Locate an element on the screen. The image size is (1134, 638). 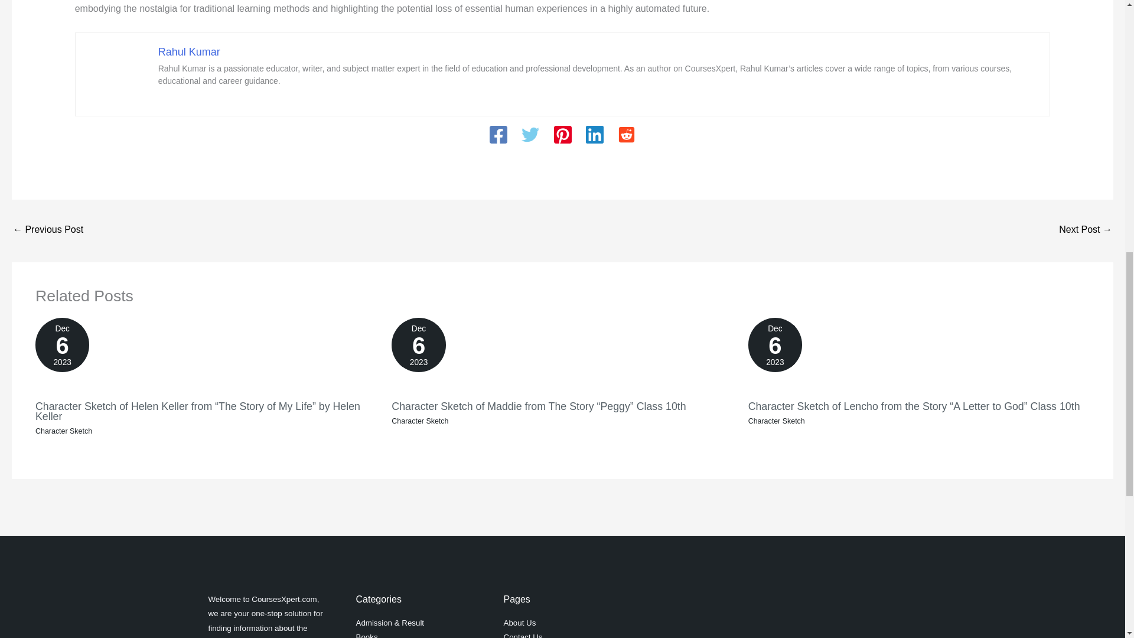
Rahul Kumar is located at coordinates (189, 52).